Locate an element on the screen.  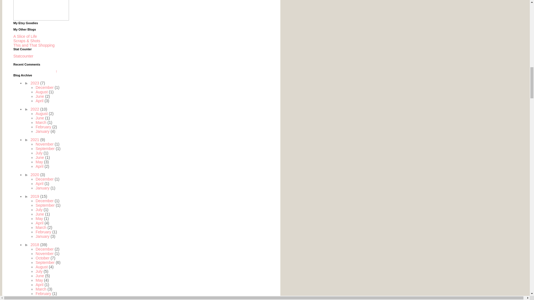
A Slice of Life is located at coordinates (25, 36).